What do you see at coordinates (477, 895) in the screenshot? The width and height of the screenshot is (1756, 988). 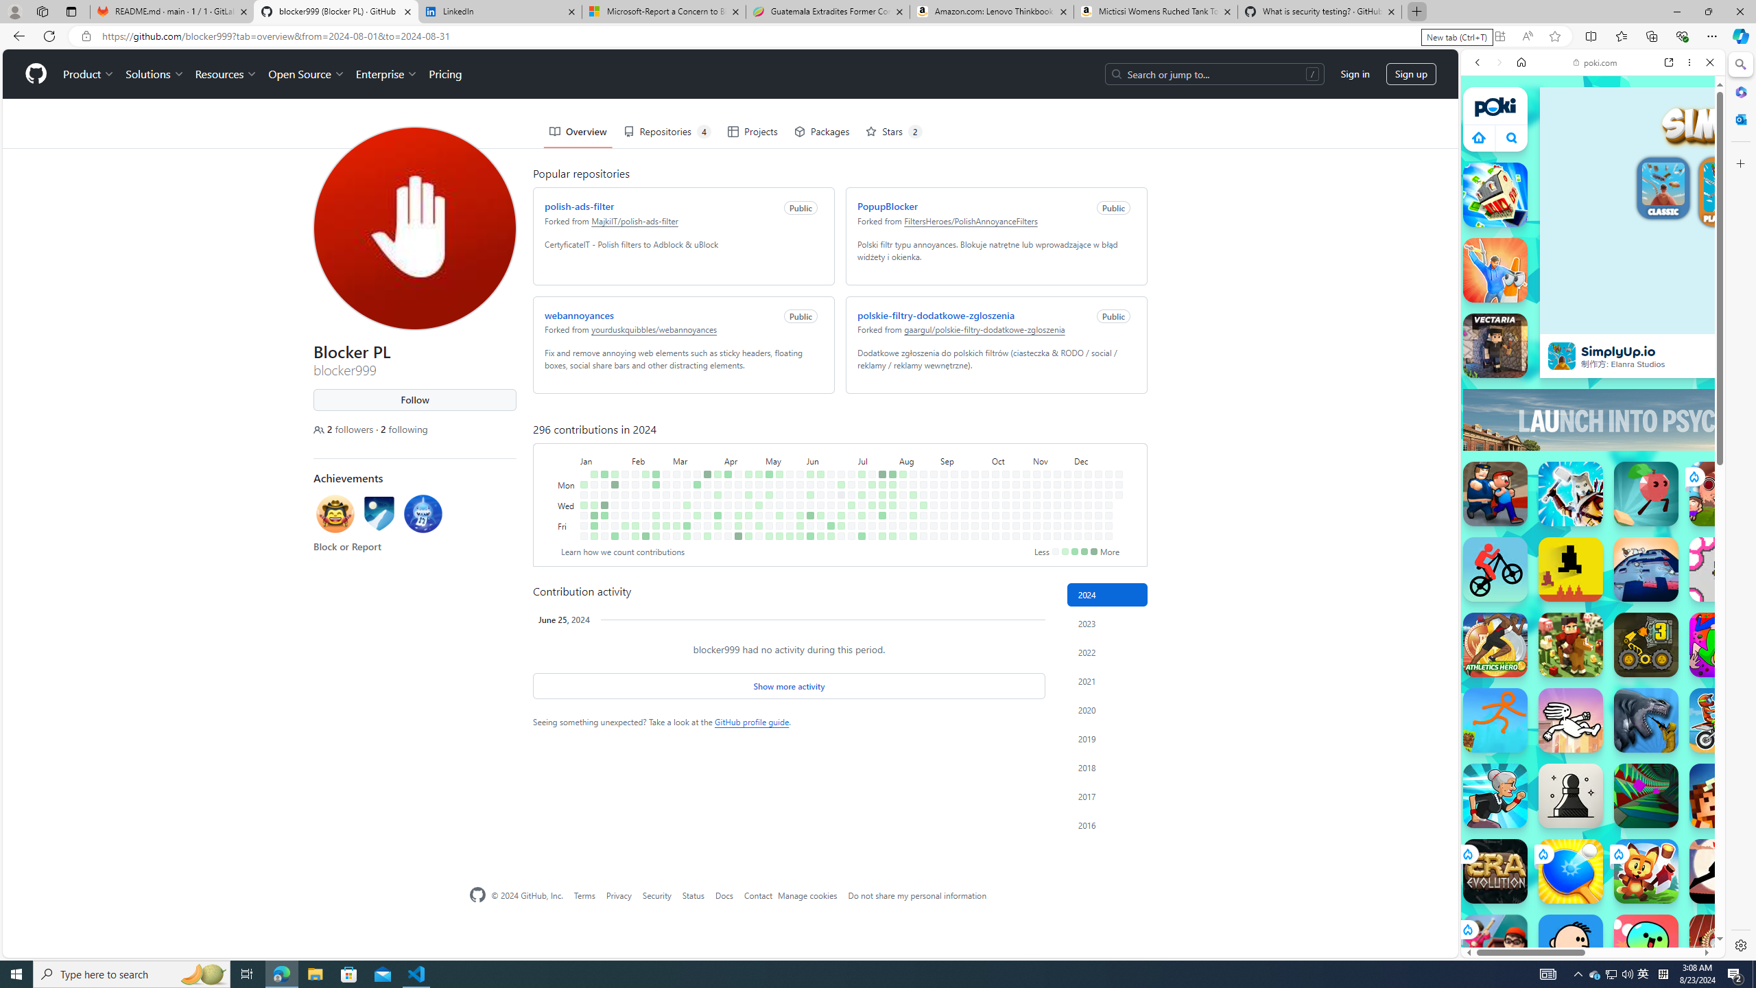 I see `Homepage` at bounding box center [477, 895].